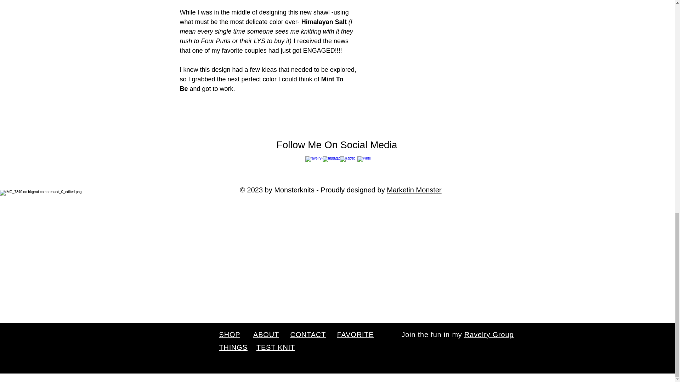 Image resolution: width=680 pixels, height=382 pixels. Describe the element at coordinates (296, 341) in the screenshot. I see `FAVORITE THINGS` at that location.